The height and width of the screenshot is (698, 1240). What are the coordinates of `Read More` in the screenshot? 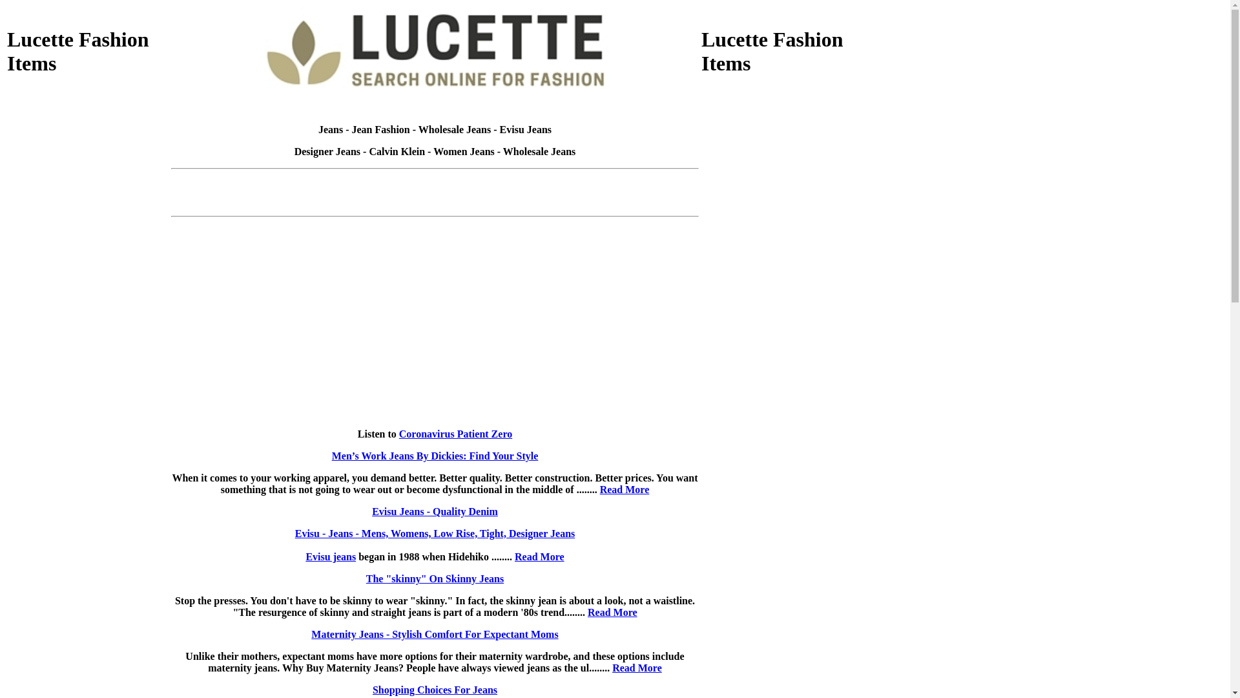 It's located at (637, 668).